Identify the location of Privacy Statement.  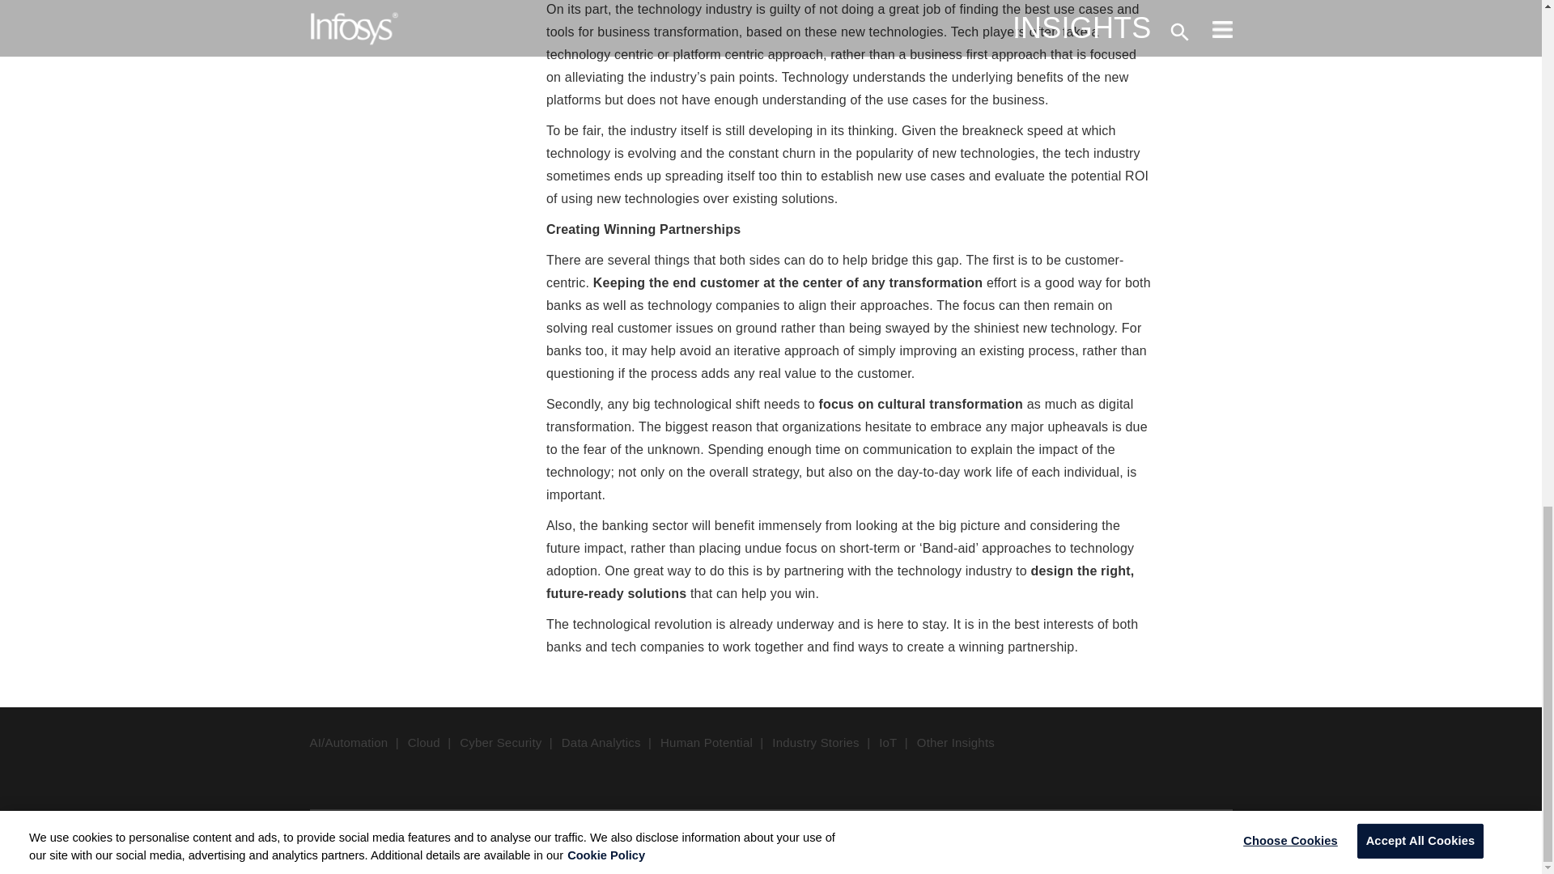
(453, 838).